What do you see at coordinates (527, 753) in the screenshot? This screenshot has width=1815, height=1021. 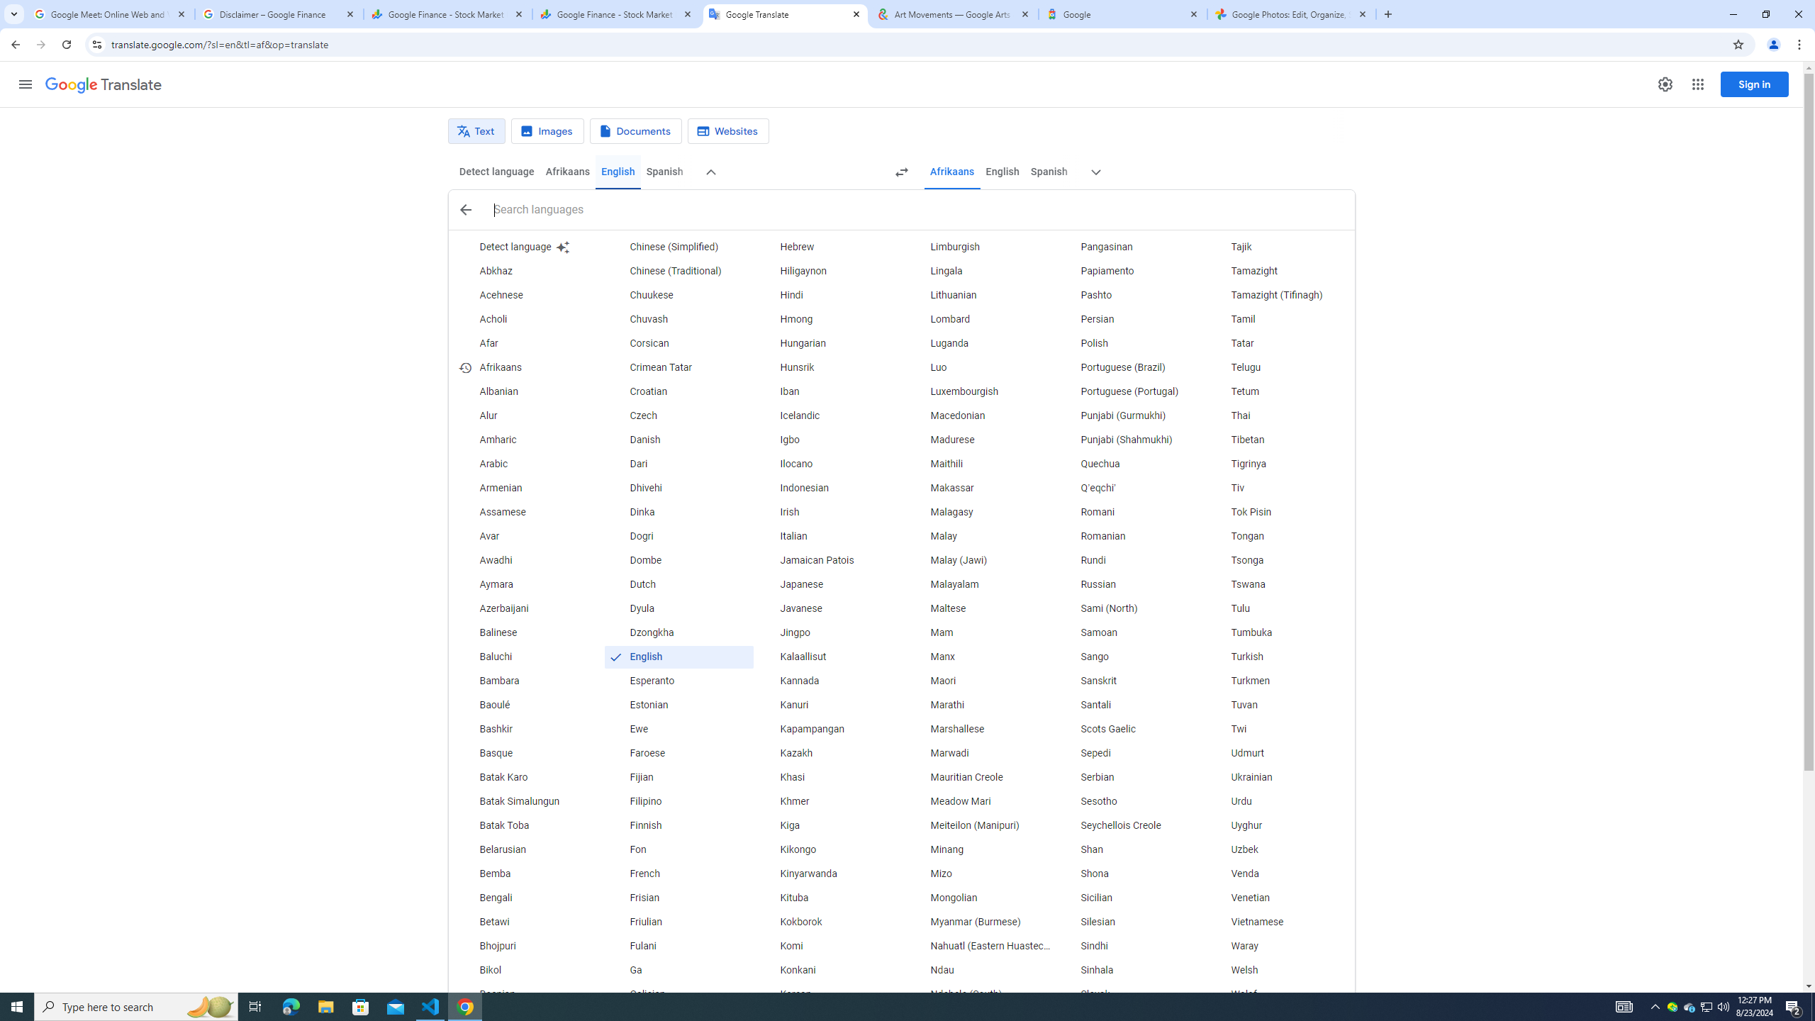 I see `Basque` at bounding box center [527, 753].